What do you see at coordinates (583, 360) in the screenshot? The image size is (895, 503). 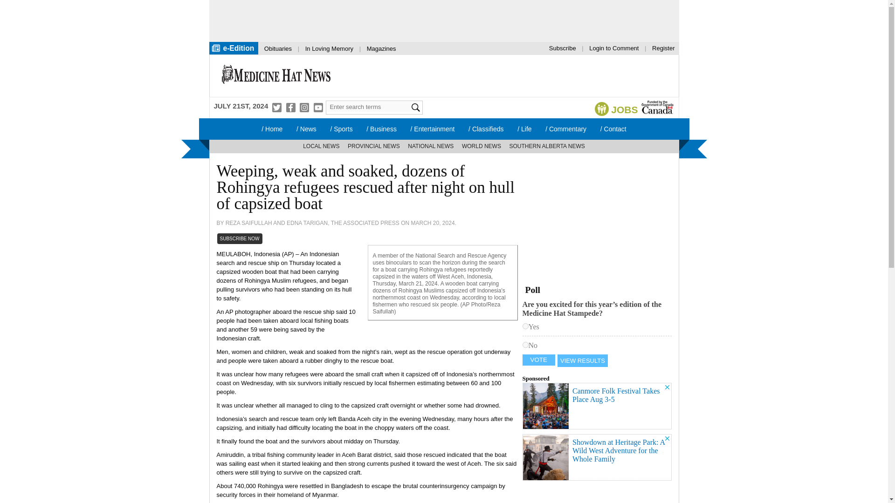 I see `VIEW RESULTS` at bounding box center [583, 360].